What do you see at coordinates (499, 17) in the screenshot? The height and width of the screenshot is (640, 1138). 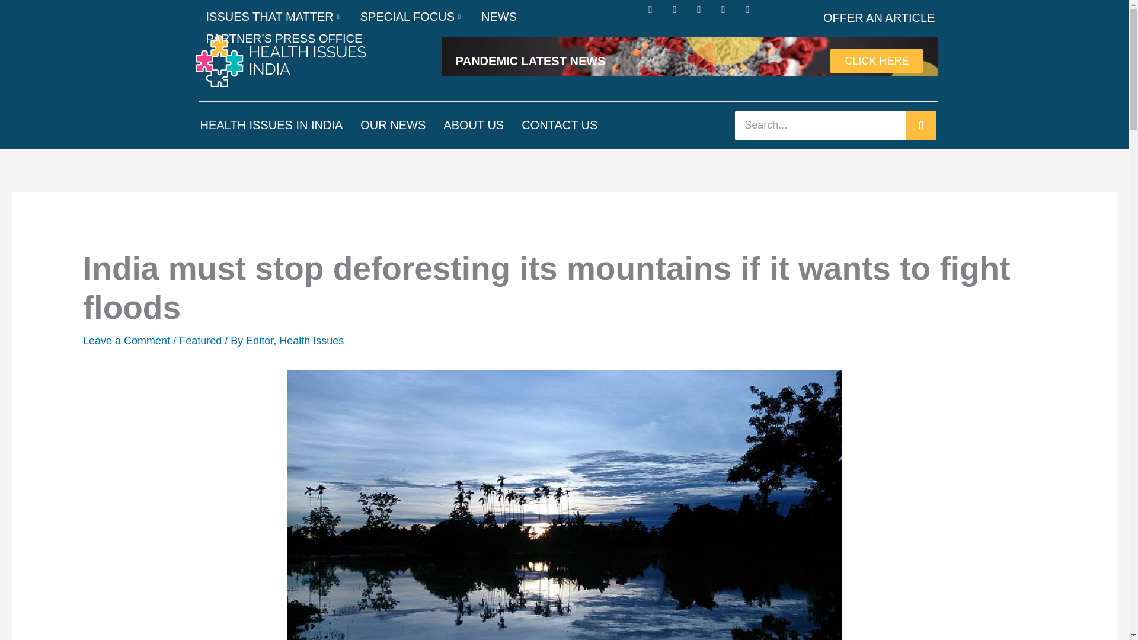 I see `NEWS` at bounding box center [499, 17].